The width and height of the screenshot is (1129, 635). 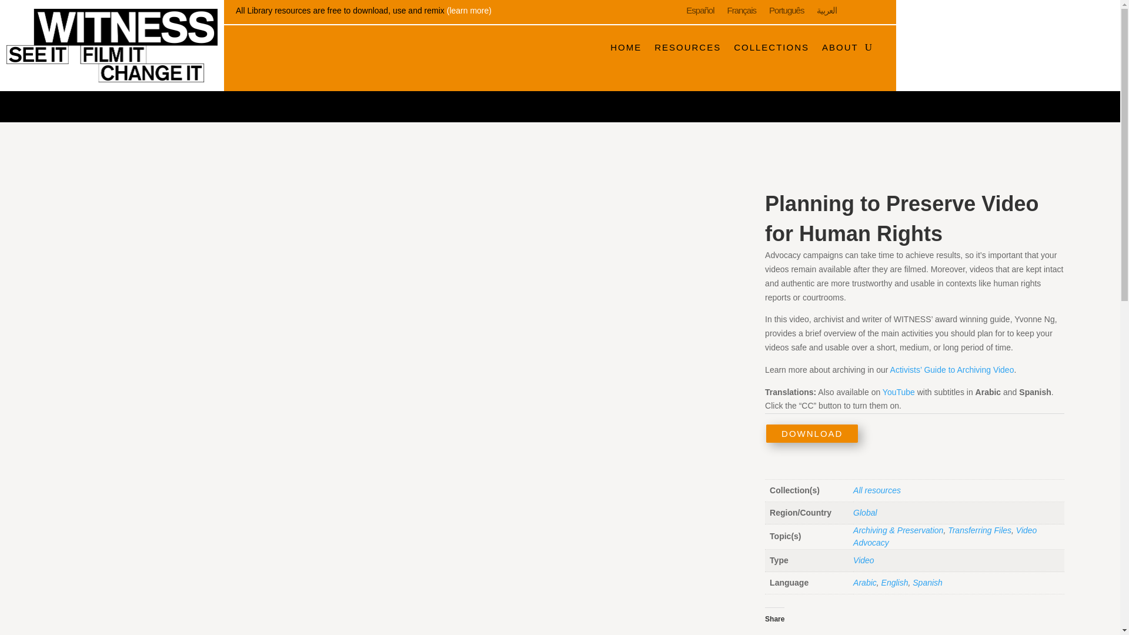 What do you see at coordinates (688, 47) in the screenshot?
I see `RESOURCES` at bounding box center [688, 47].